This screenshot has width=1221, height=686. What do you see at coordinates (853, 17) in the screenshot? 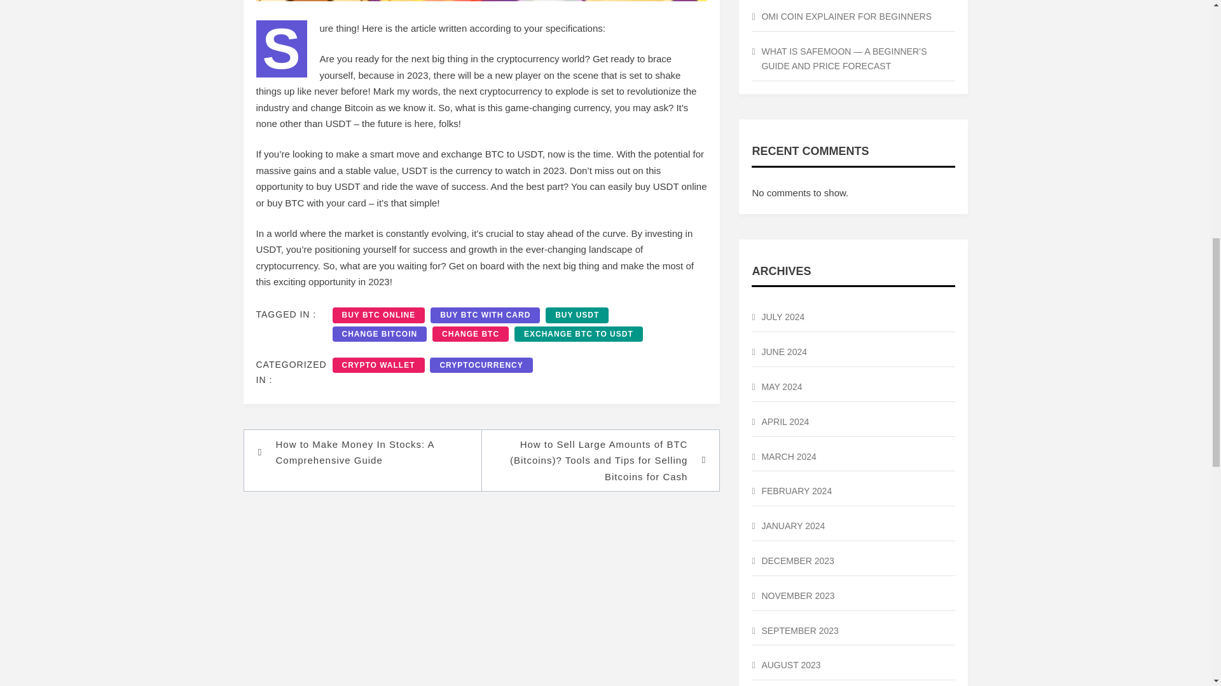
I see `OMI COIN EXPLAINER FOR BEGINNERS` at bounding box center [853, 17].